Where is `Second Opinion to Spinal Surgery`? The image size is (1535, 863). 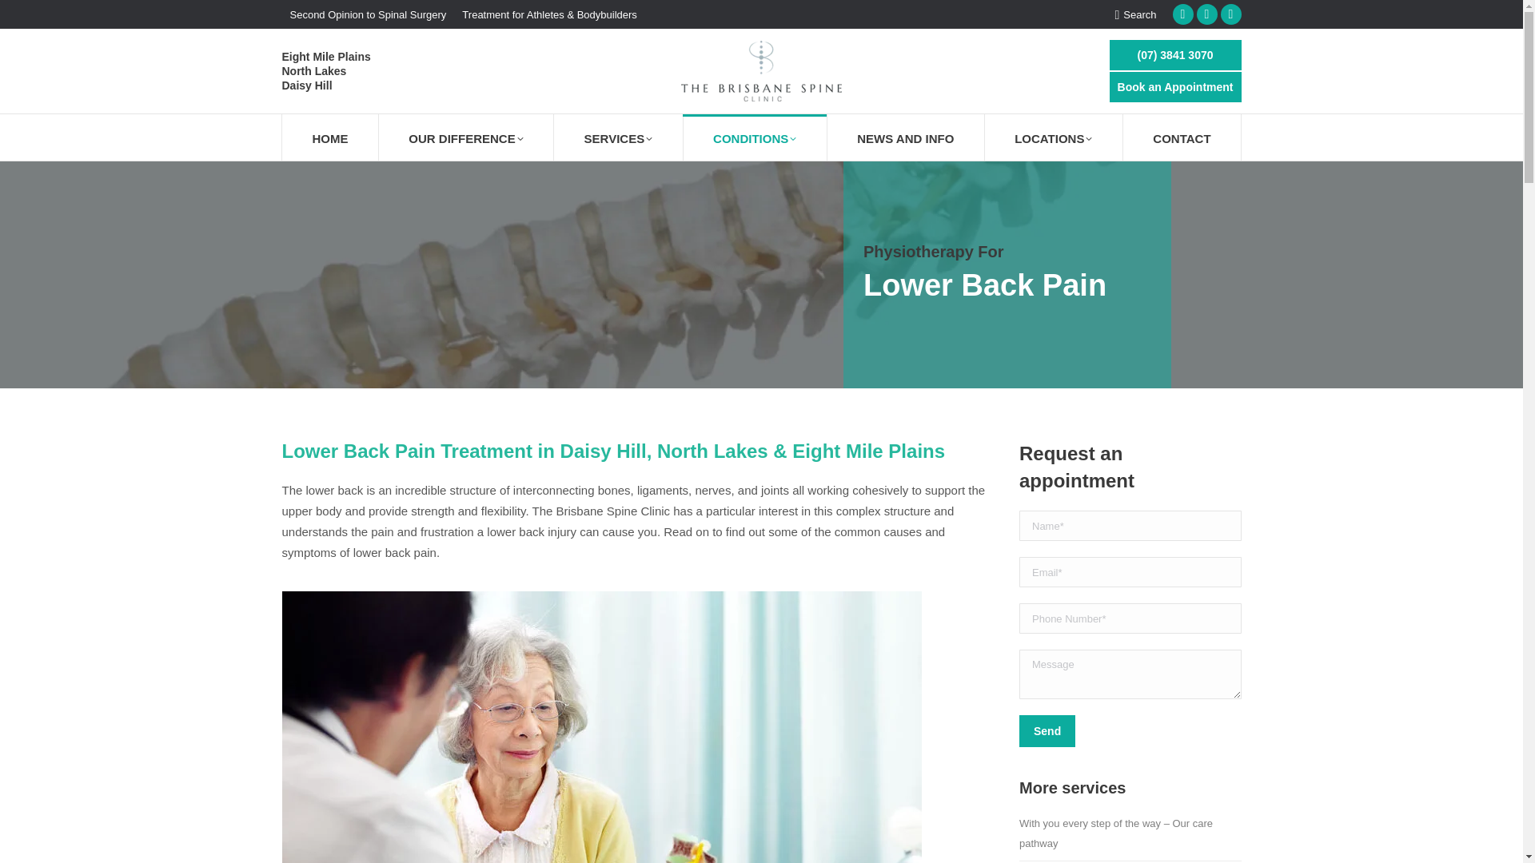 Second Opinion to Spinal Surgery is located at coordinates (368, 13).